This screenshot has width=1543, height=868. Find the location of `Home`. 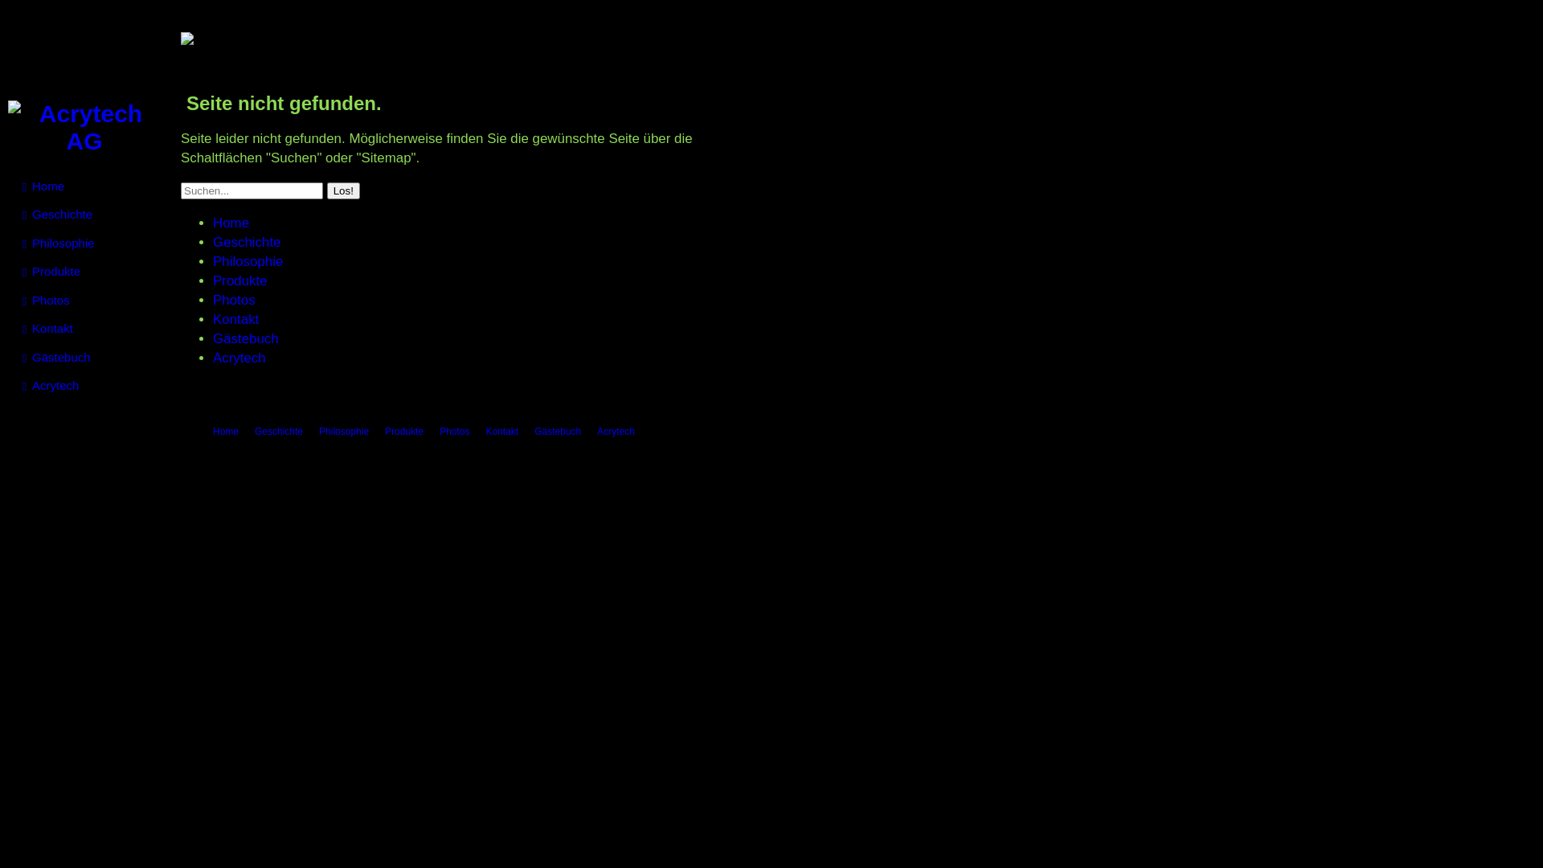

Home is located at coordinates (226, 432).